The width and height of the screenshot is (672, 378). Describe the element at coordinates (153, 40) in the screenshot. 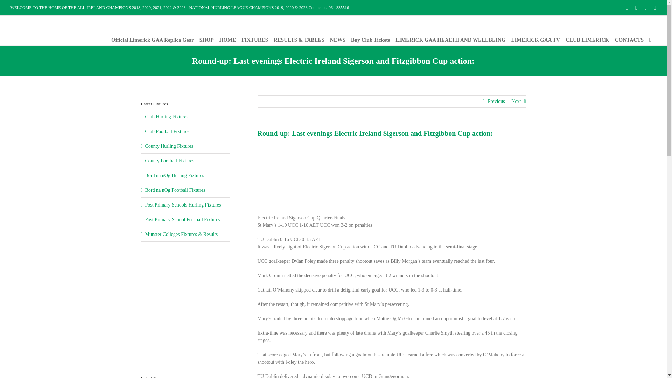

I see `Official Limerick GAA Replica Gear` at that location.